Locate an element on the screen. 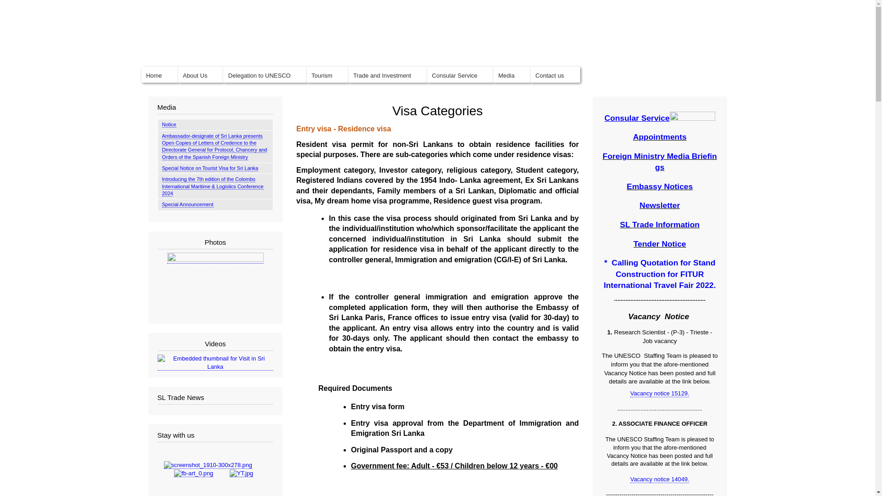  Tourism is located at coordinates (328, 75).